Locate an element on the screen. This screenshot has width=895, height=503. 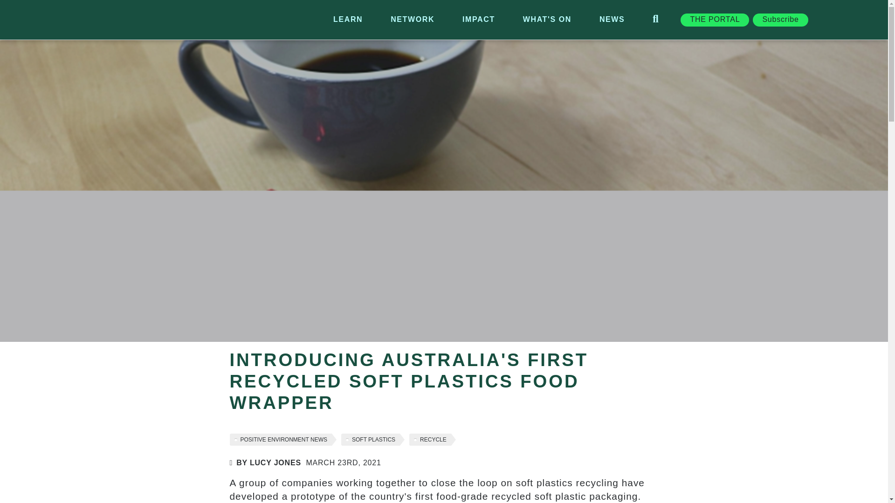
SOFT PLASTICS is located at coordinates (372, 439).